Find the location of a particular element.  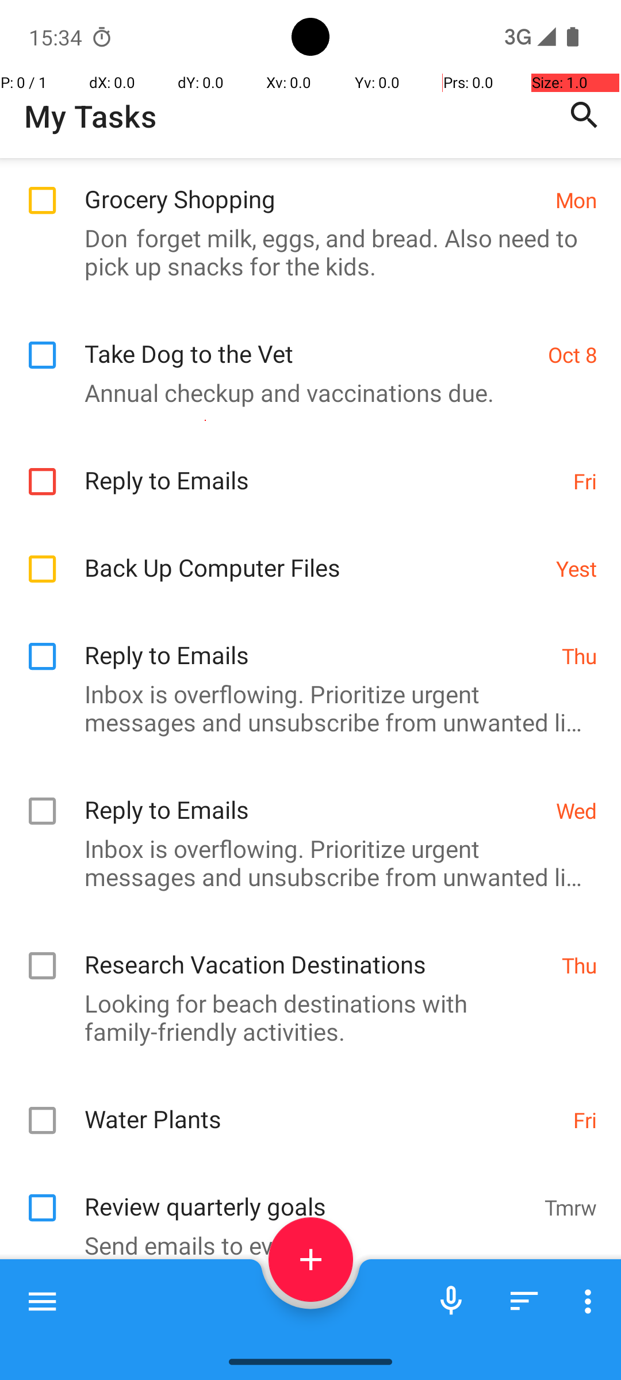

Send emails to everyone. is located at coordinates (305, 1245).